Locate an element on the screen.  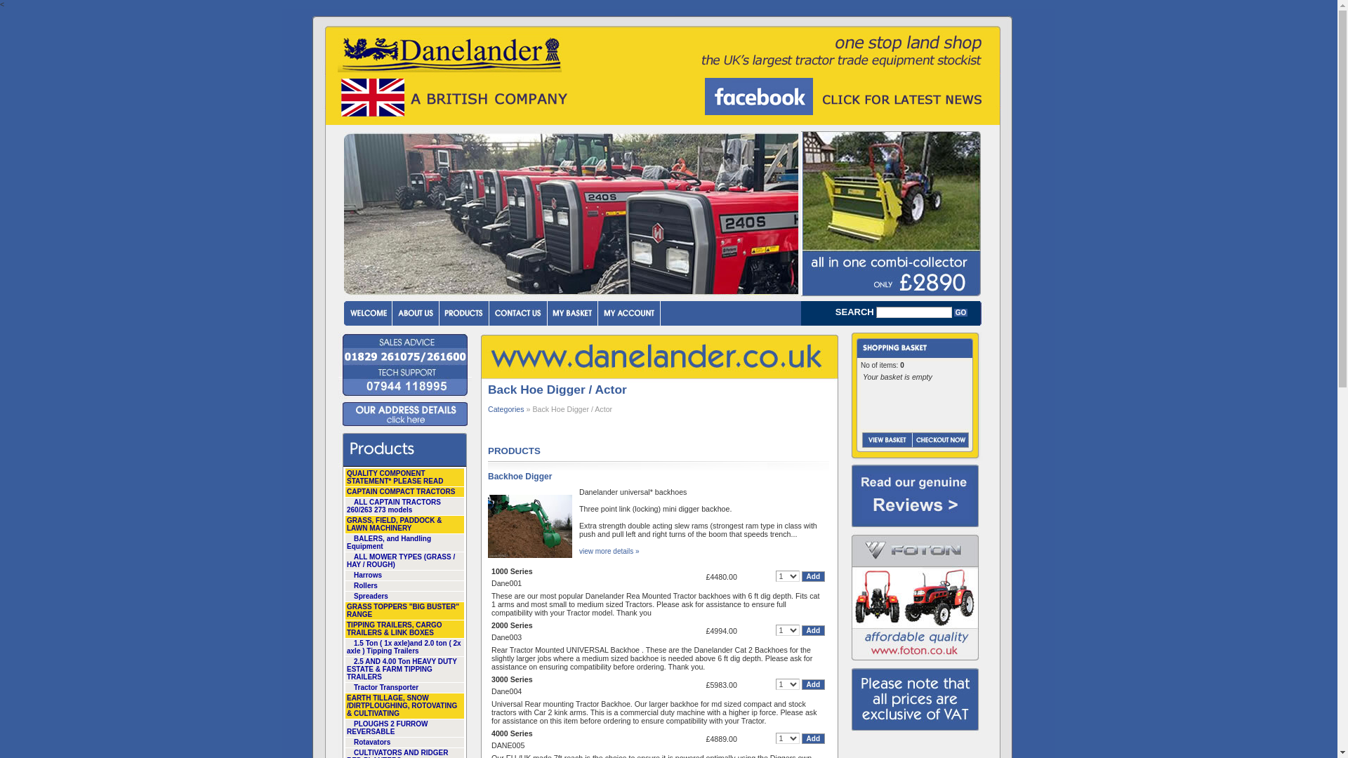
GRASS TOPPERS "BIG BUSTER" RANGE is located at coordinates (404, 611).